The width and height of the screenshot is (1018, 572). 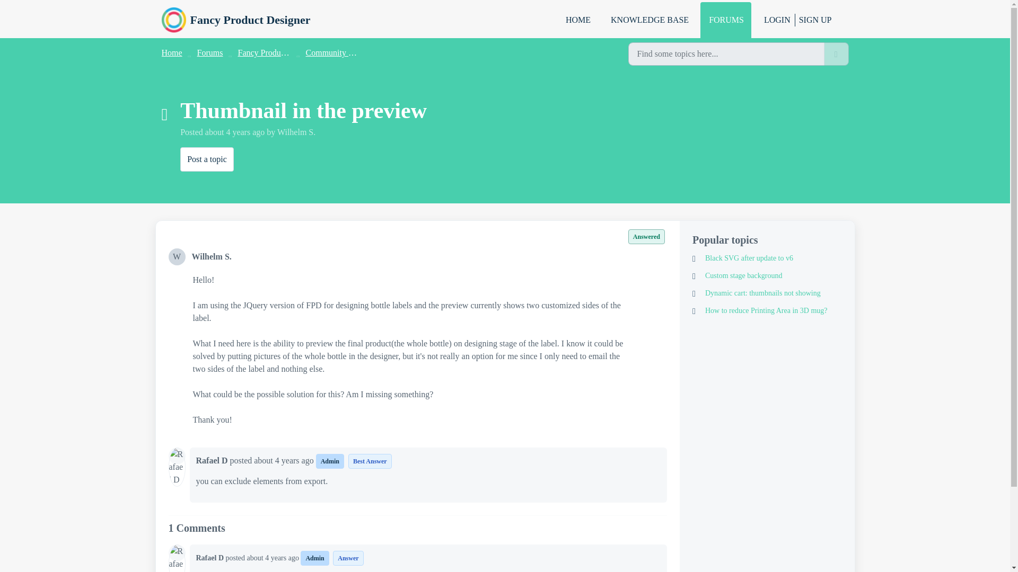 What do you see at coordinates (235, 20) in the screenshot?
I see `Fancy Product Designer` at bounding box center [235, 20].